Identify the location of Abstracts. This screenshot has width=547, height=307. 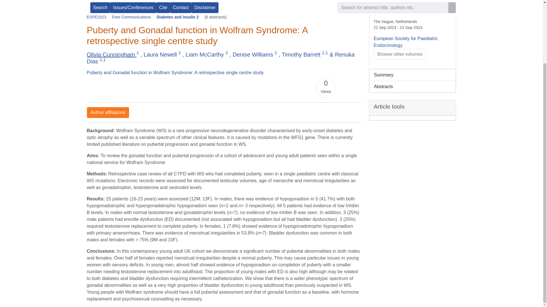
(413, 87).